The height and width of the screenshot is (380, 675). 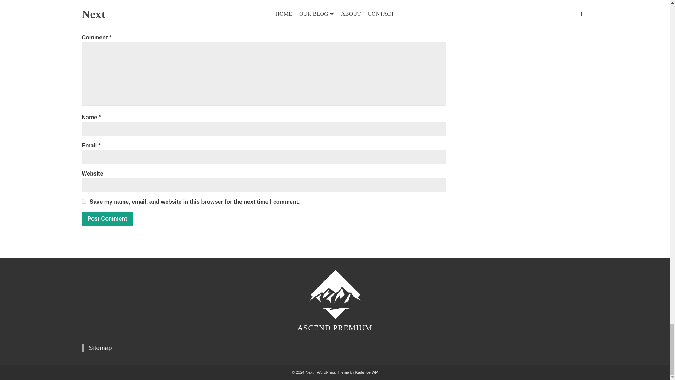 I want to click on Post Comment, so click(x=107, y=218).